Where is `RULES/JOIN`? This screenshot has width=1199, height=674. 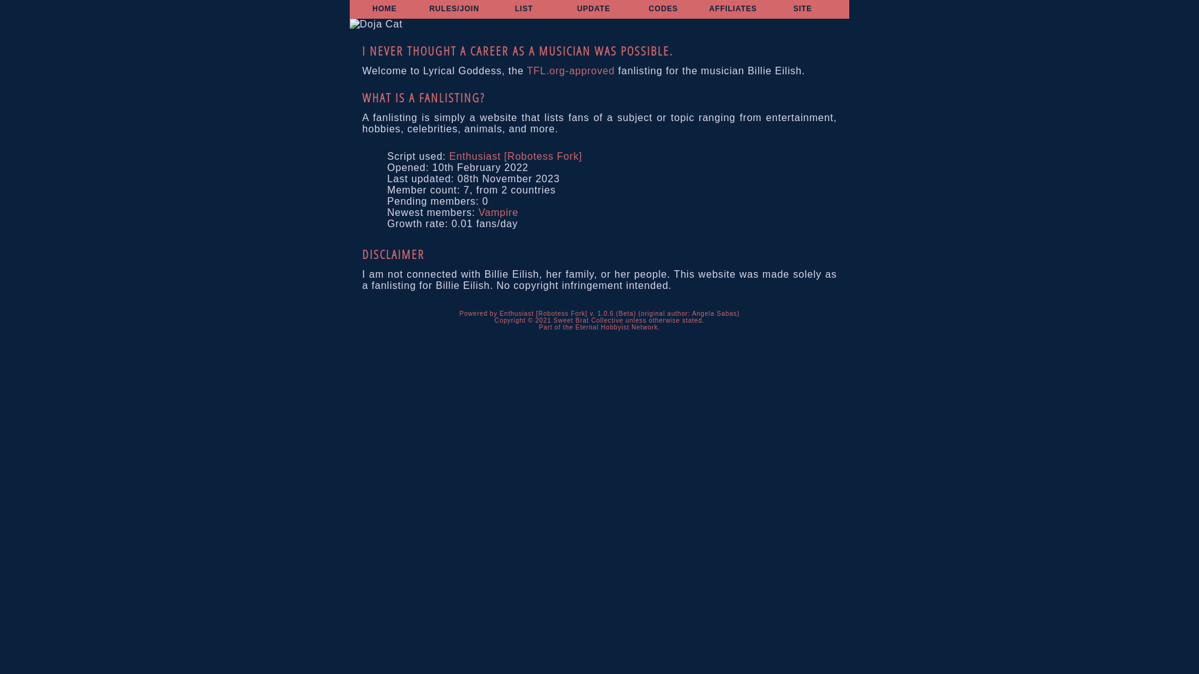 RULES/JOIN is located at coordinates (454, 9).